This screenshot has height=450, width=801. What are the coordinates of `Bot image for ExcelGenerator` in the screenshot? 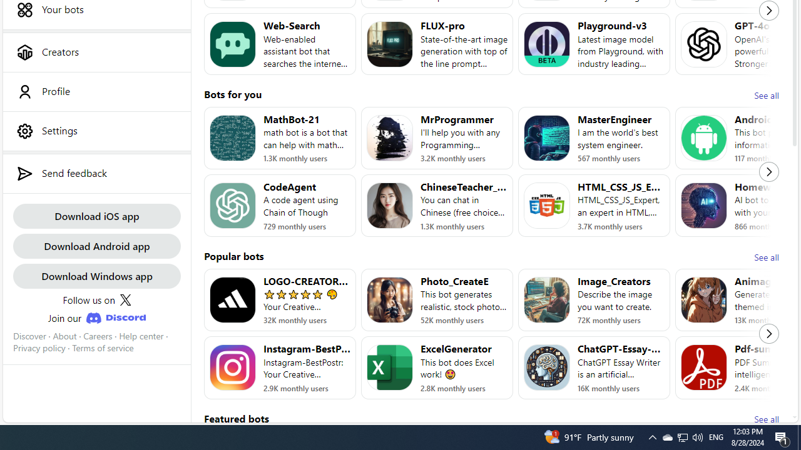 It's located at (390, 367).